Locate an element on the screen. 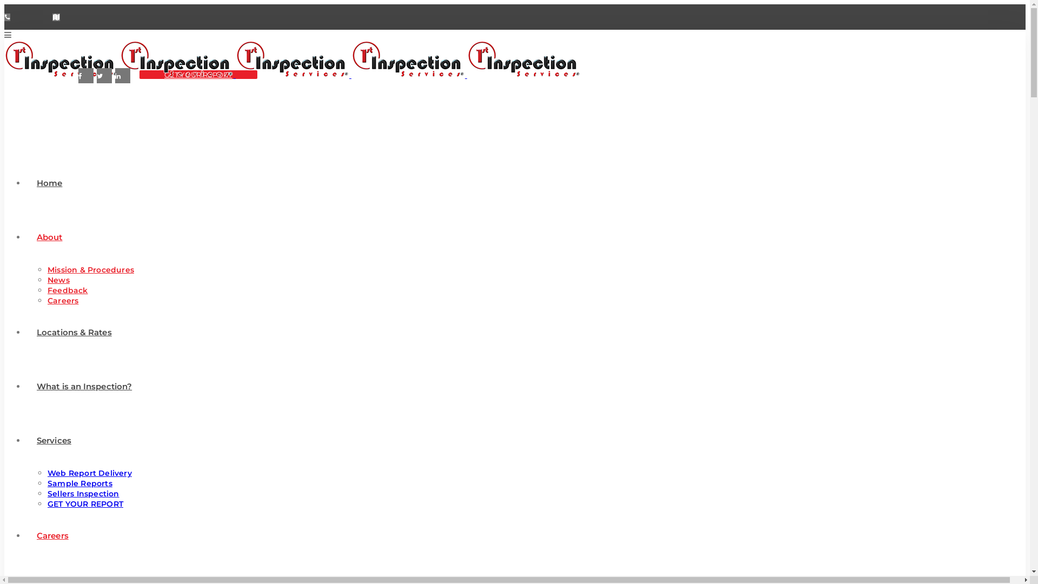  Sellers Inspection is located at coordinates (83, 494).